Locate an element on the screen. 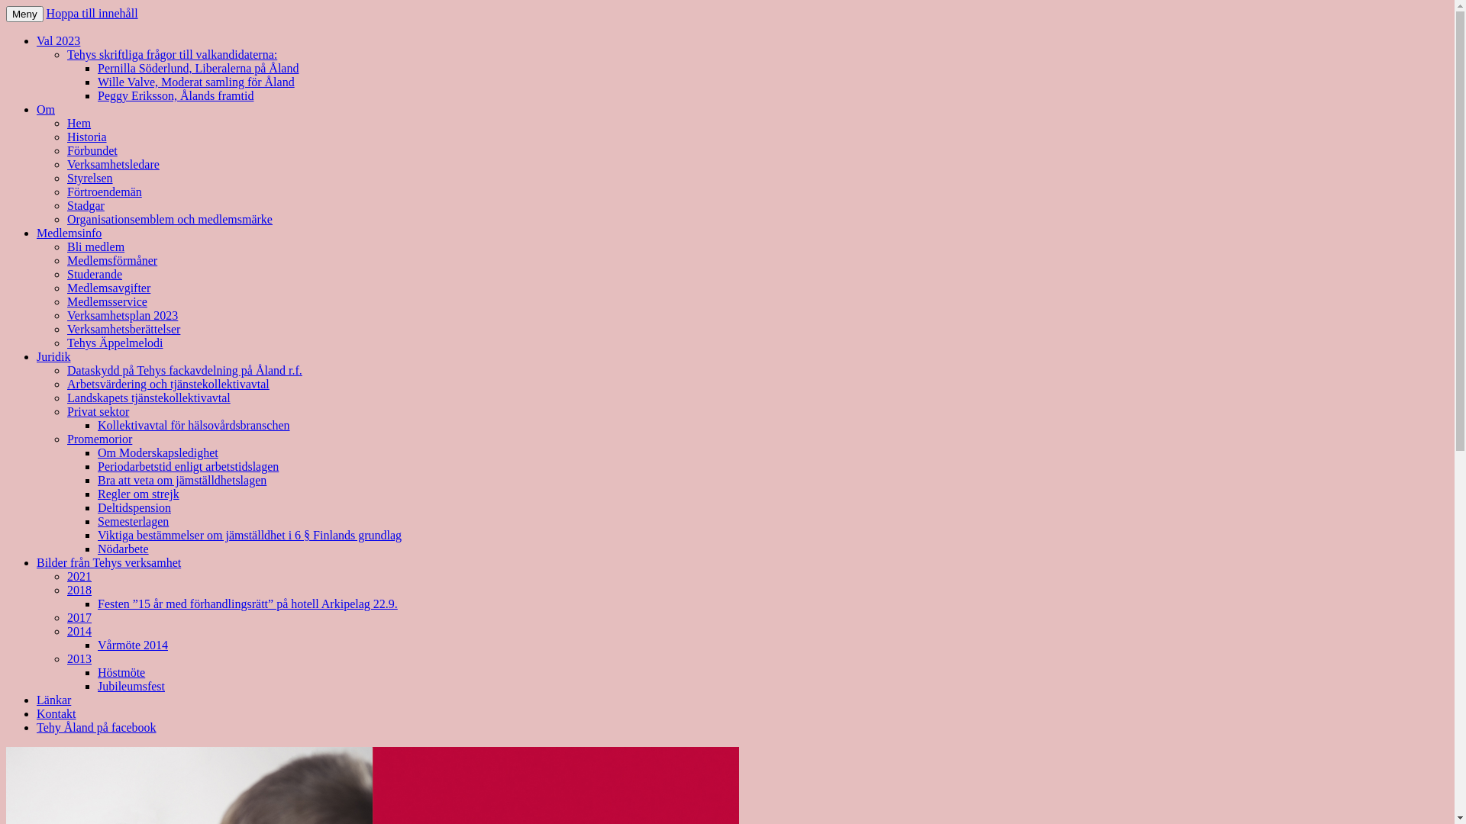 This screenshot has width=1466, height=824. Om is located at coordinates (46, 110).